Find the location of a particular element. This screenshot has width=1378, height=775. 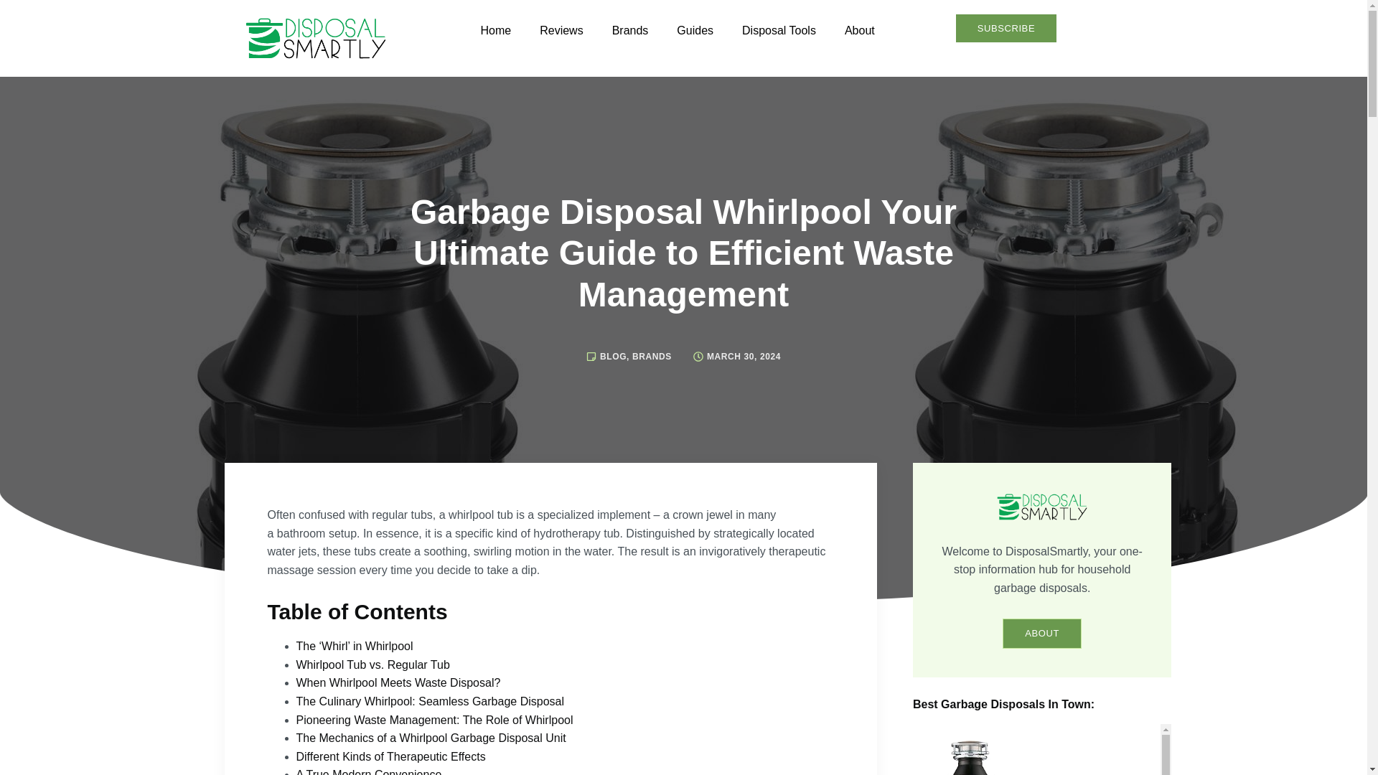

SUBSCRIBE is located at coordinates (1006, 29).